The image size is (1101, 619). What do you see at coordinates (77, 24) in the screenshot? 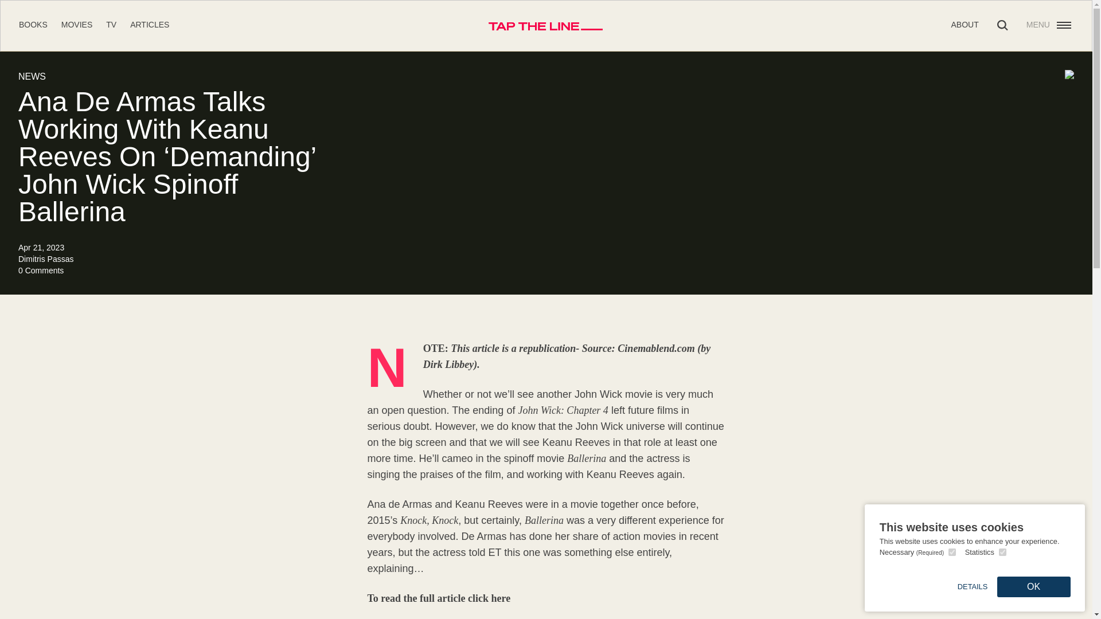
I see `MOVIES` at bounding box center [77, 24].